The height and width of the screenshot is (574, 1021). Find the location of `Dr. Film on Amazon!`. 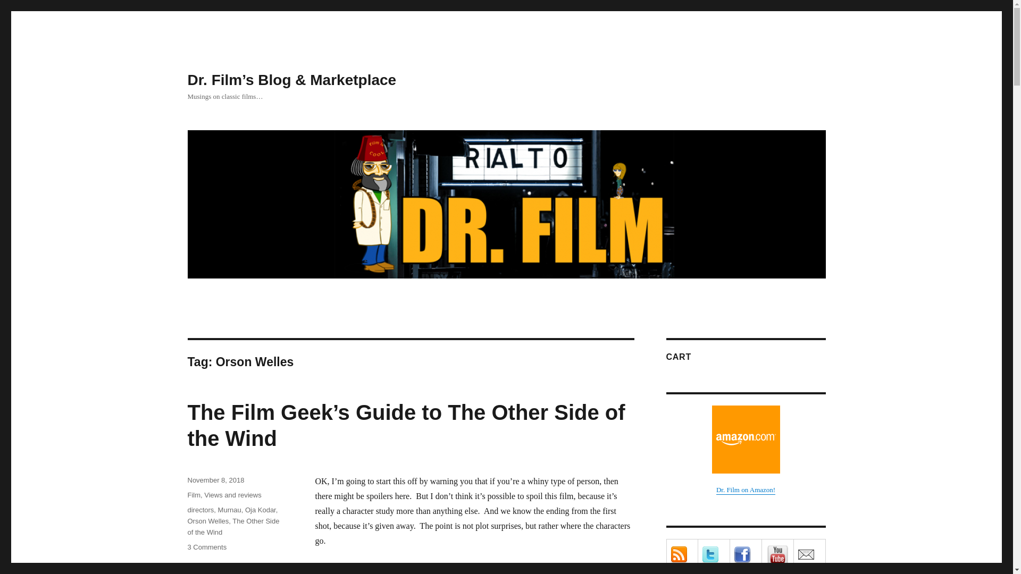

Dr. Film on Amazon! is located at coordinates (745, 450).